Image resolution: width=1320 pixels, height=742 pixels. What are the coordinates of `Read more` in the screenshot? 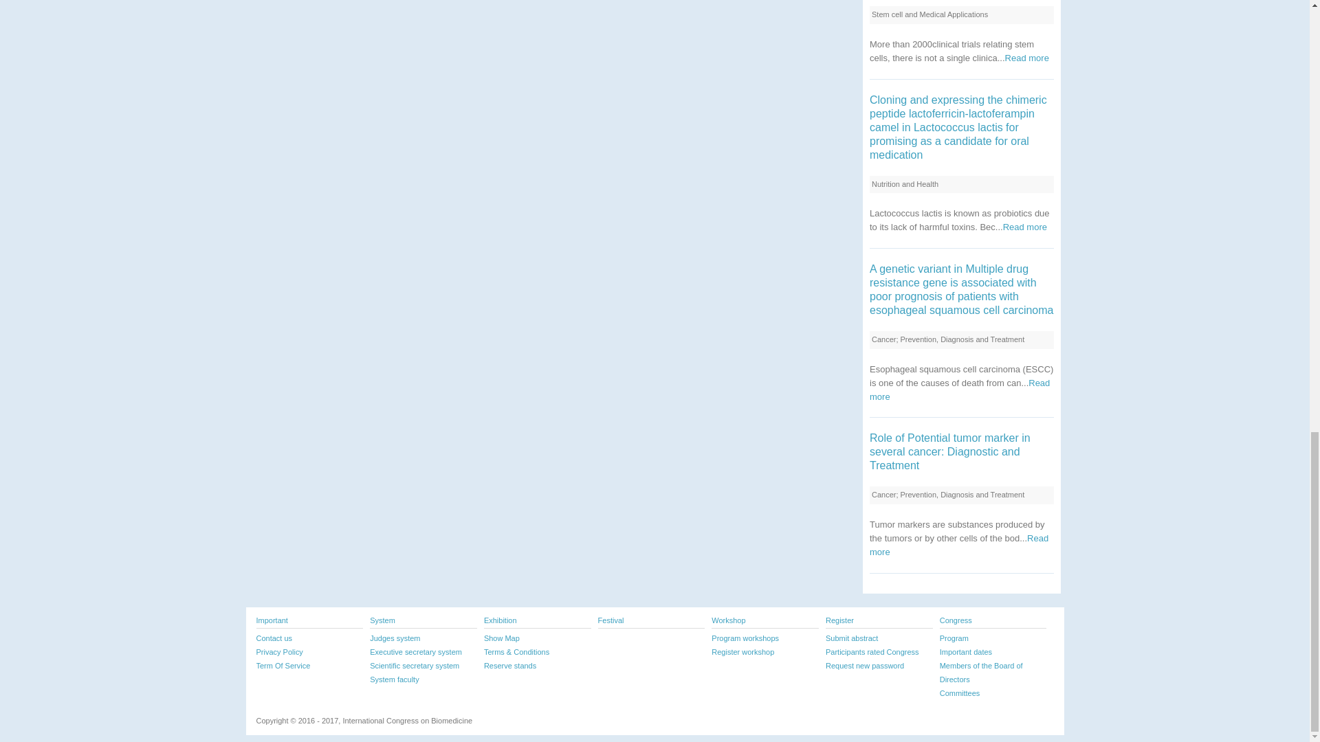 It's located at (1027, 58).